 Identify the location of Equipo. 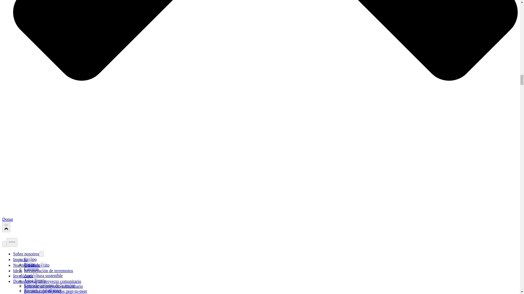
(30, 259).